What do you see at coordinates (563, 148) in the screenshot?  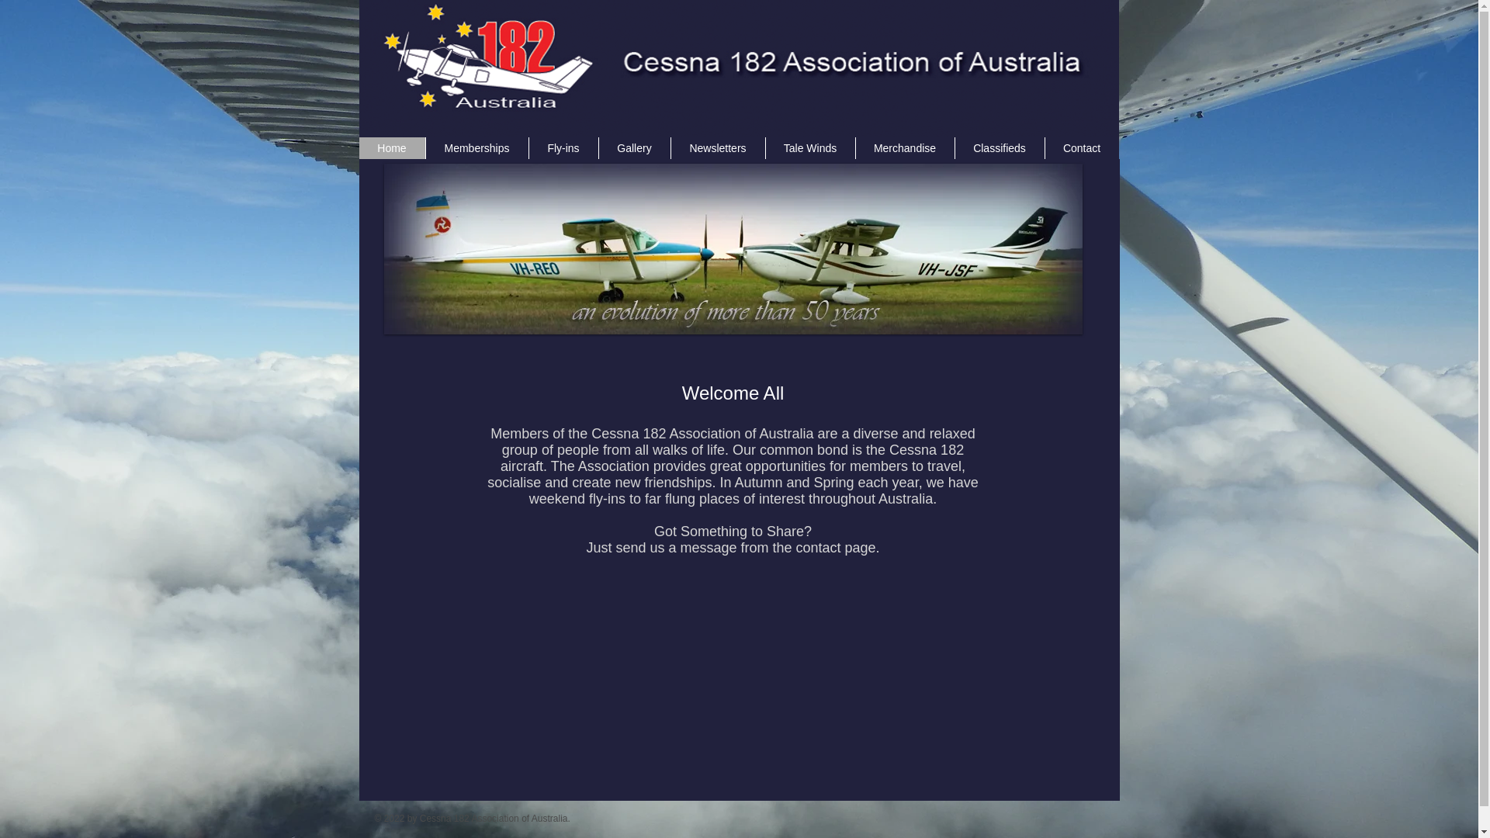 I see `Fly-ins` at bounding box center [563, 148].